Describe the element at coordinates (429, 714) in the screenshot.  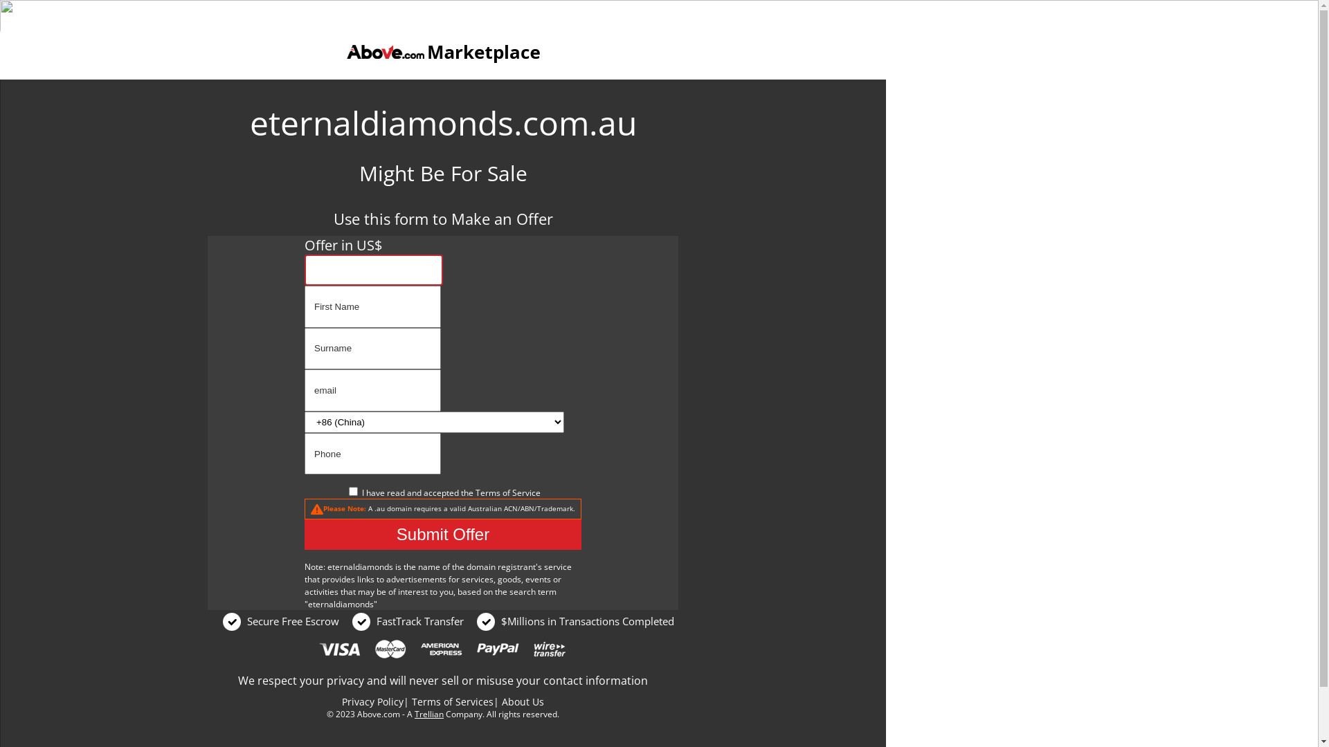
I see `Trellian` at that location.